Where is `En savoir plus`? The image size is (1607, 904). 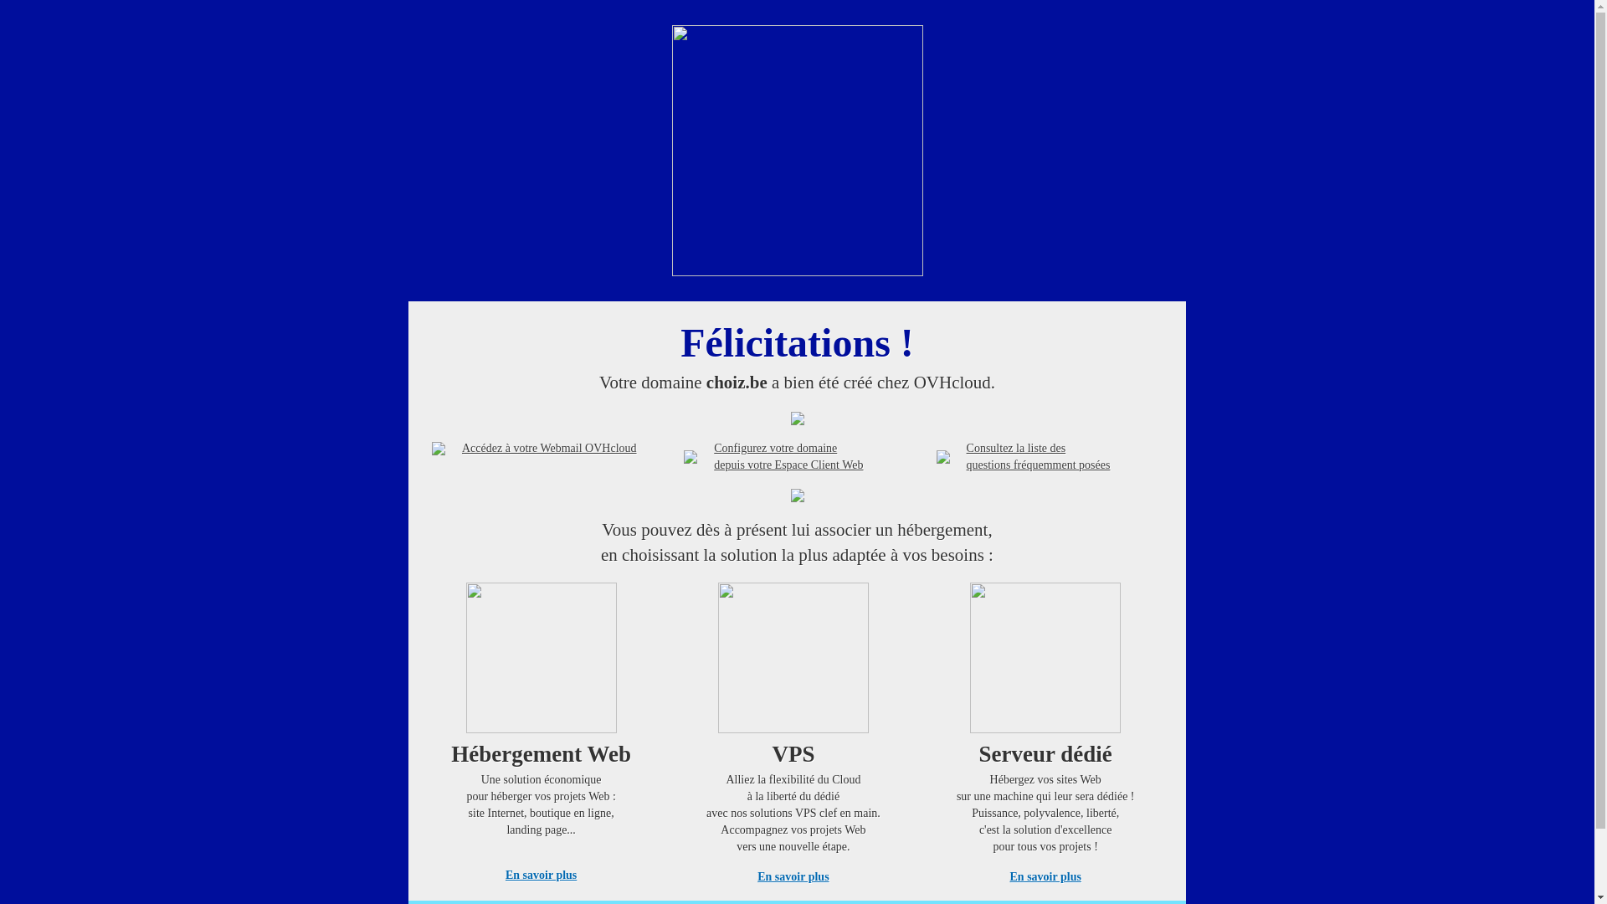 En savoir plus is located at coordinates (541, 876).